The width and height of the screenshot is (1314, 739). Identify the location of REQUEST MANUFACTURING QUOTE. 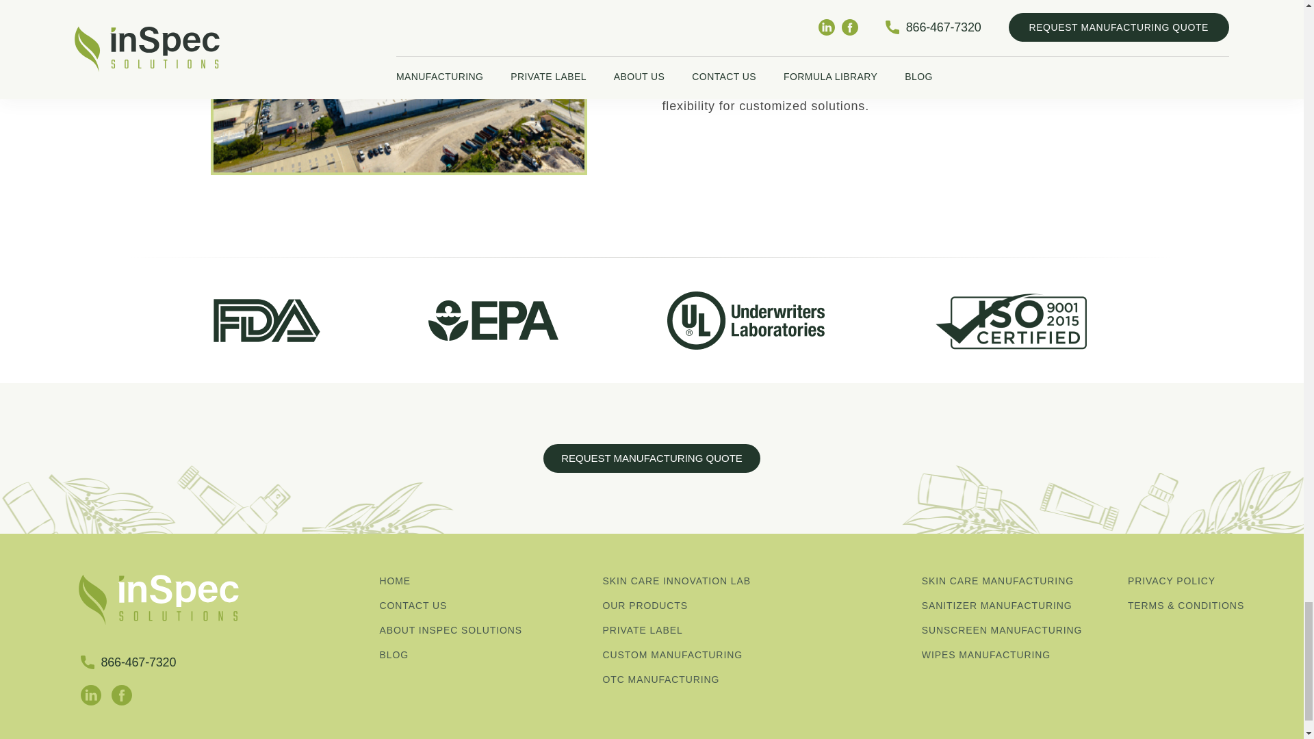
(652, 458).